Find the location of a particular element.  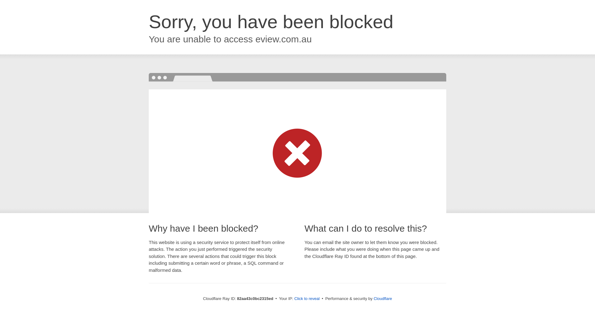

Cloudflare is located at coordinates (383, 299).